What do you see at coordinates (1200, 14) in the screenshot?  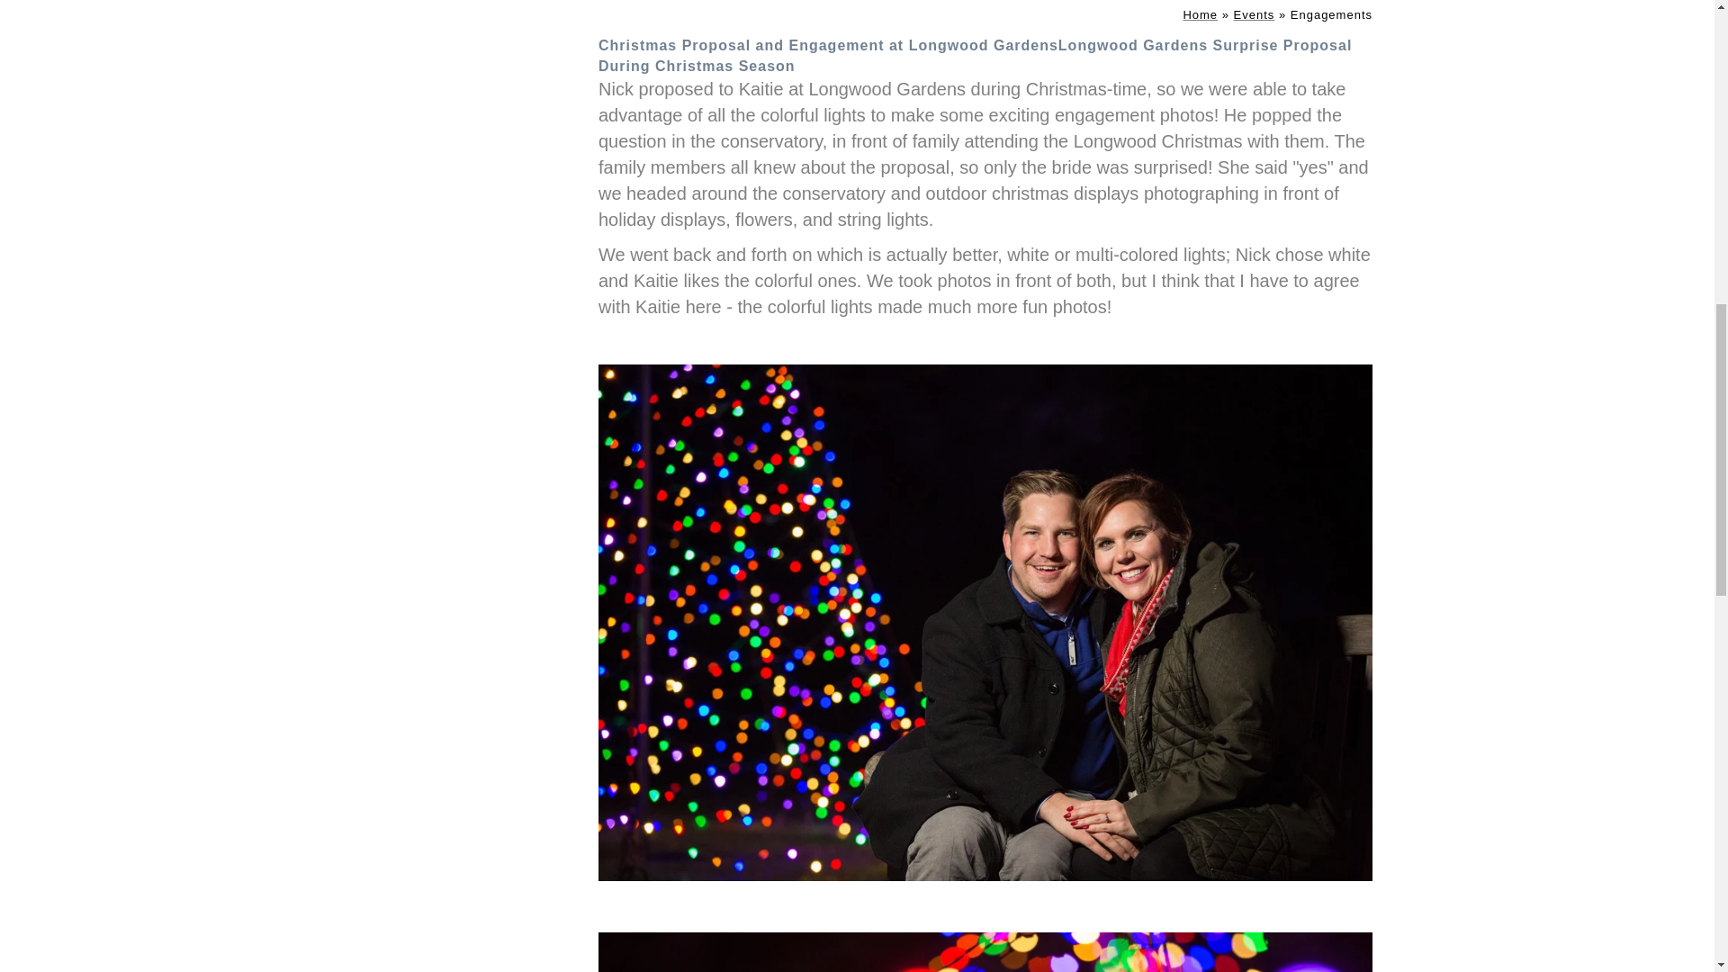 I see `Chester County and Philadelphia Area Photographer` at bounding box center [1200, 14].